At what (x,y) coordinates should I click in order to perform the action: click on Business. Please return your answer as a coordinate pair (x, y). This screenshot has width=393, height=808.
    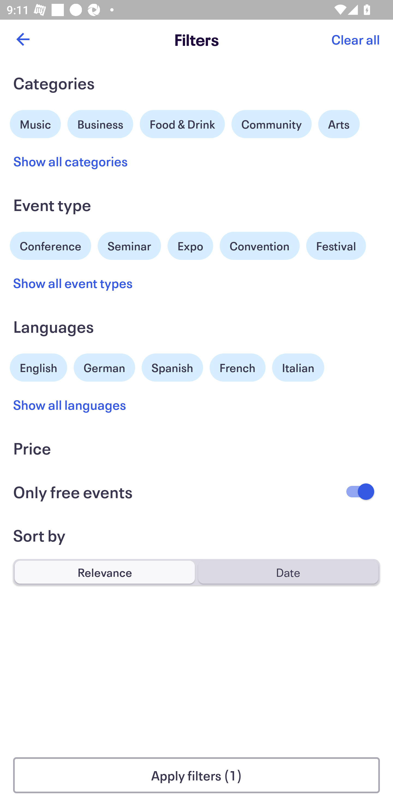
    Looking at the image, I should click on (100, 123).